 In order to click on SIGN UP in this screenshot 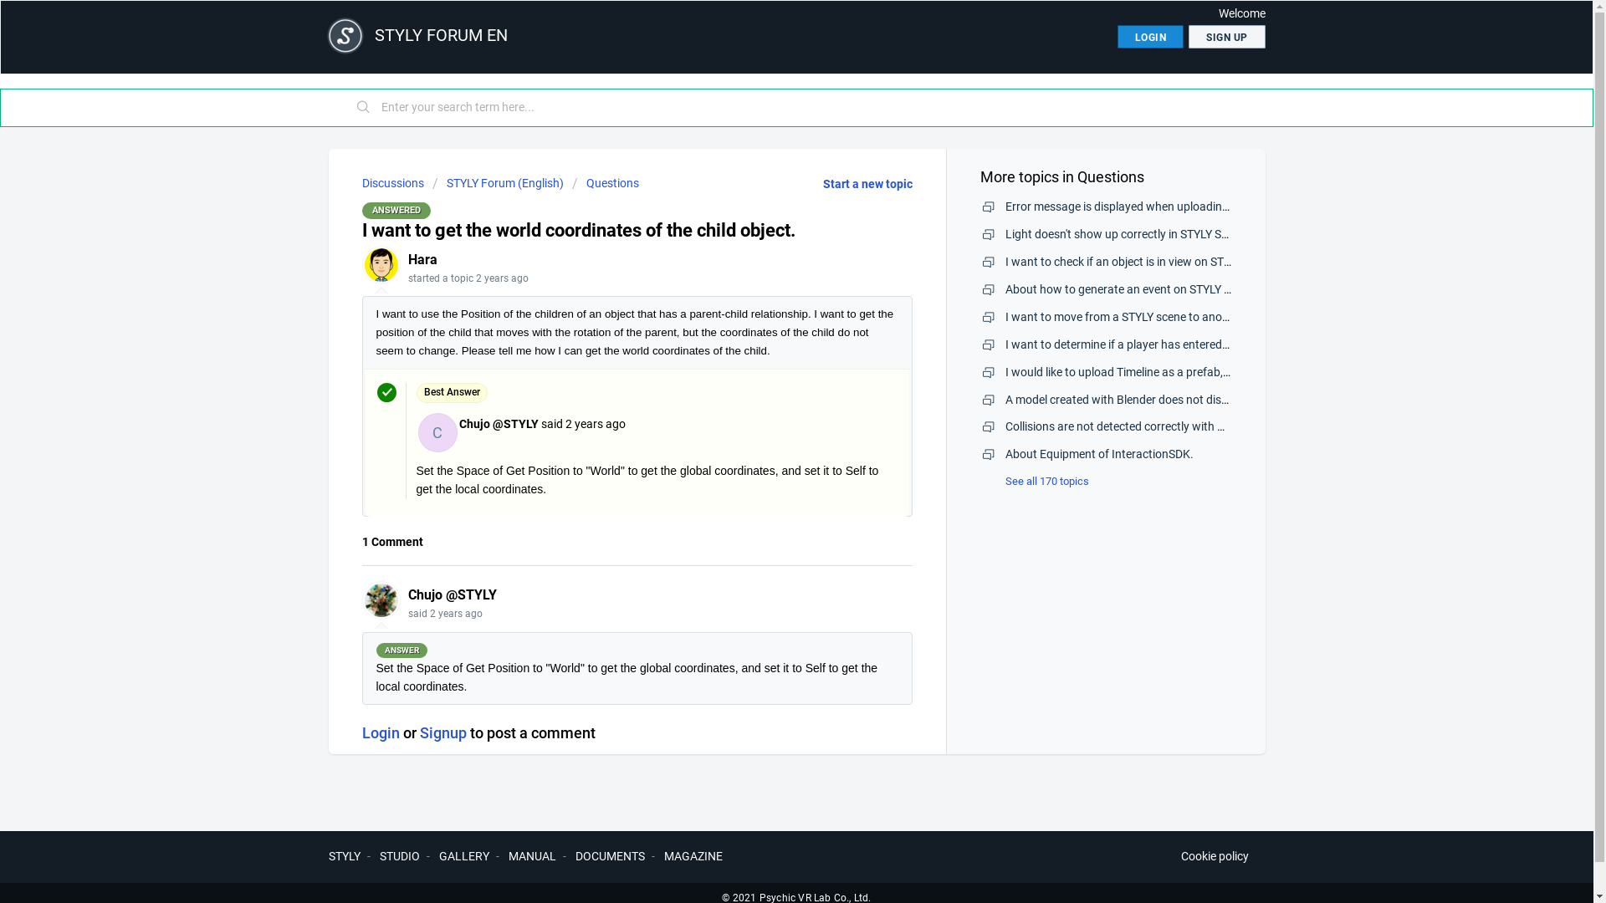, I will do `click(1227, 37)`.